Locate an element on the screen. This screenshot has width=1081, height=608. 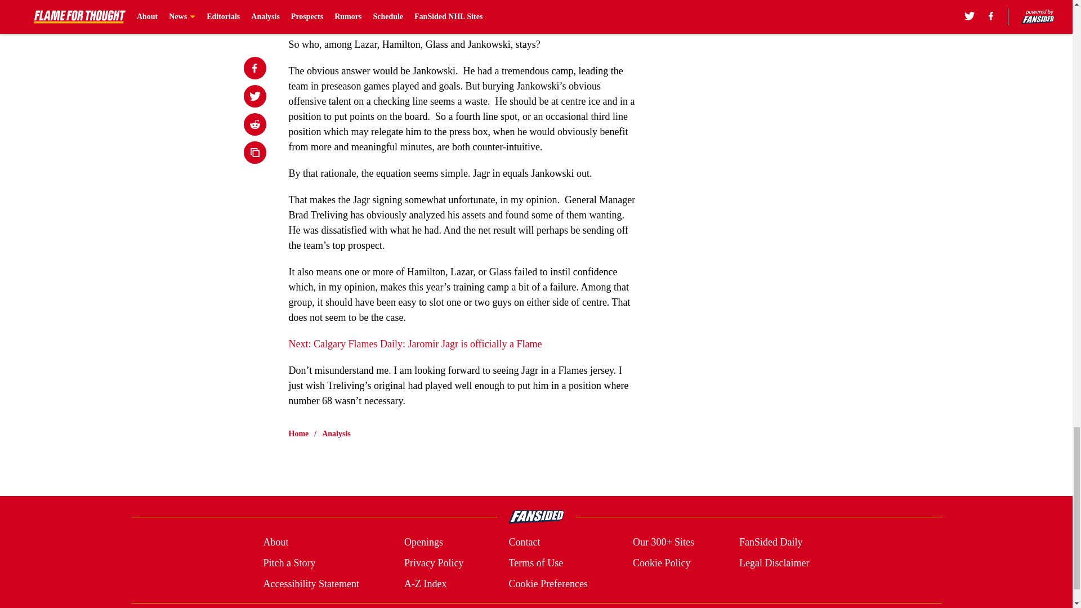
Contact is located at coordinates (524, 543).